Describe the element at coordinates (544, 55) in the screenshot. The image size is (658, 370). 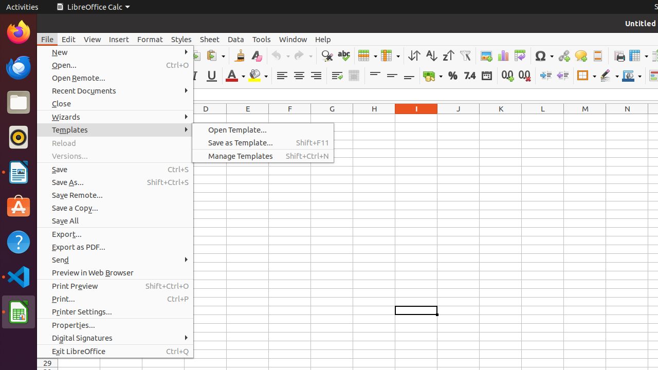
I see `Symbol` at that location.